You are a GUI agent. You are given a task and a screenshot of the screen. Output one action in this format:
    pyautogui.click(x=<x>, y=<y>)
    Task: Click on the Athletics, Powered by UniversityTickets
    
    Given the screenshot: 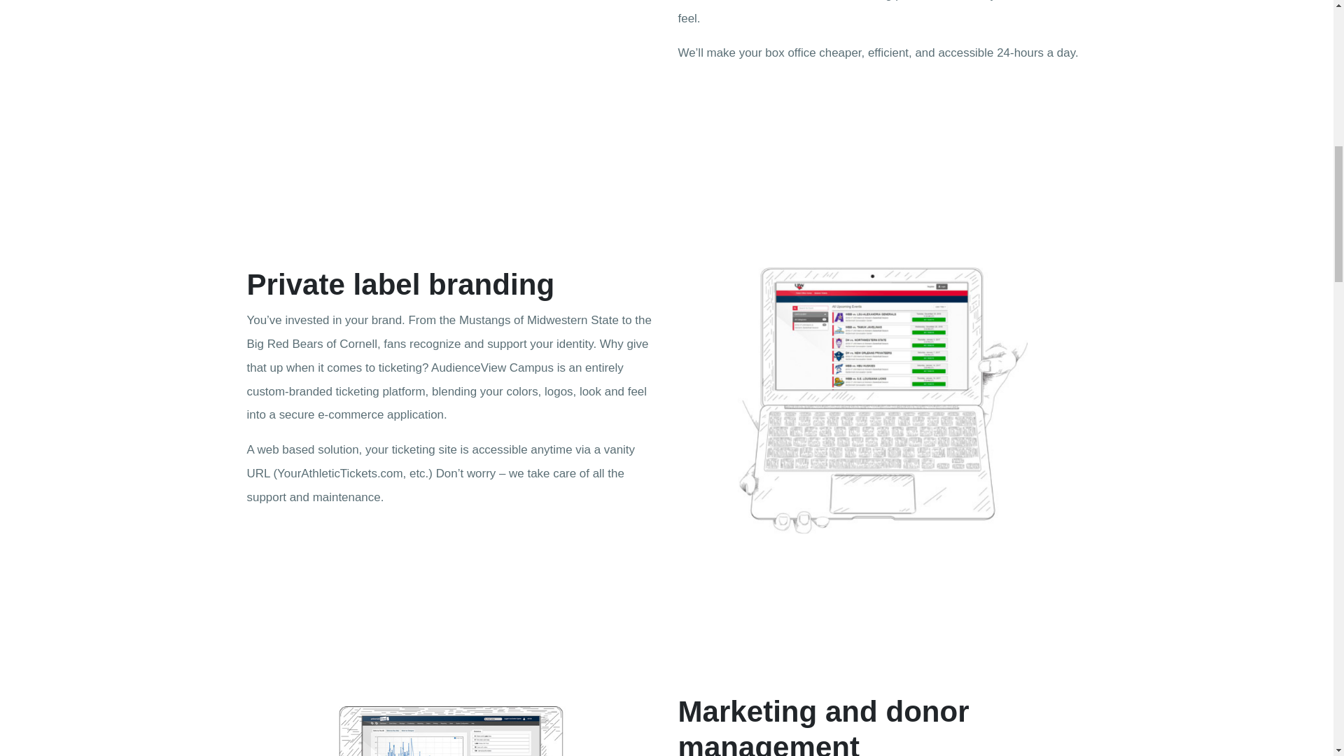 What is the action you would take?
    pyautogui.click(x=451, y=71)
    